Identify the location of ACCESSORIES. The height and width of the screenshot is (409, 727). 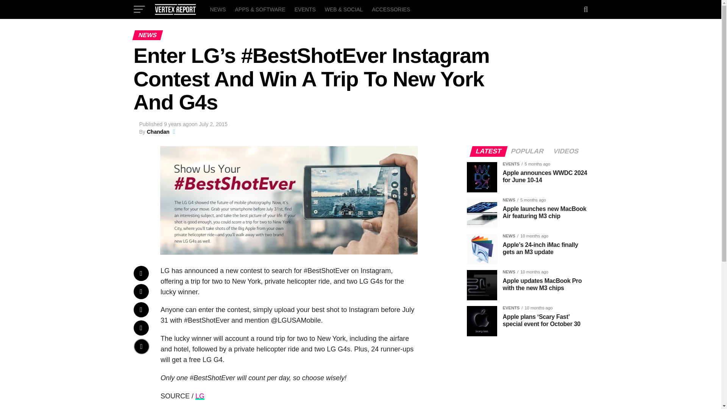
(391, 9).